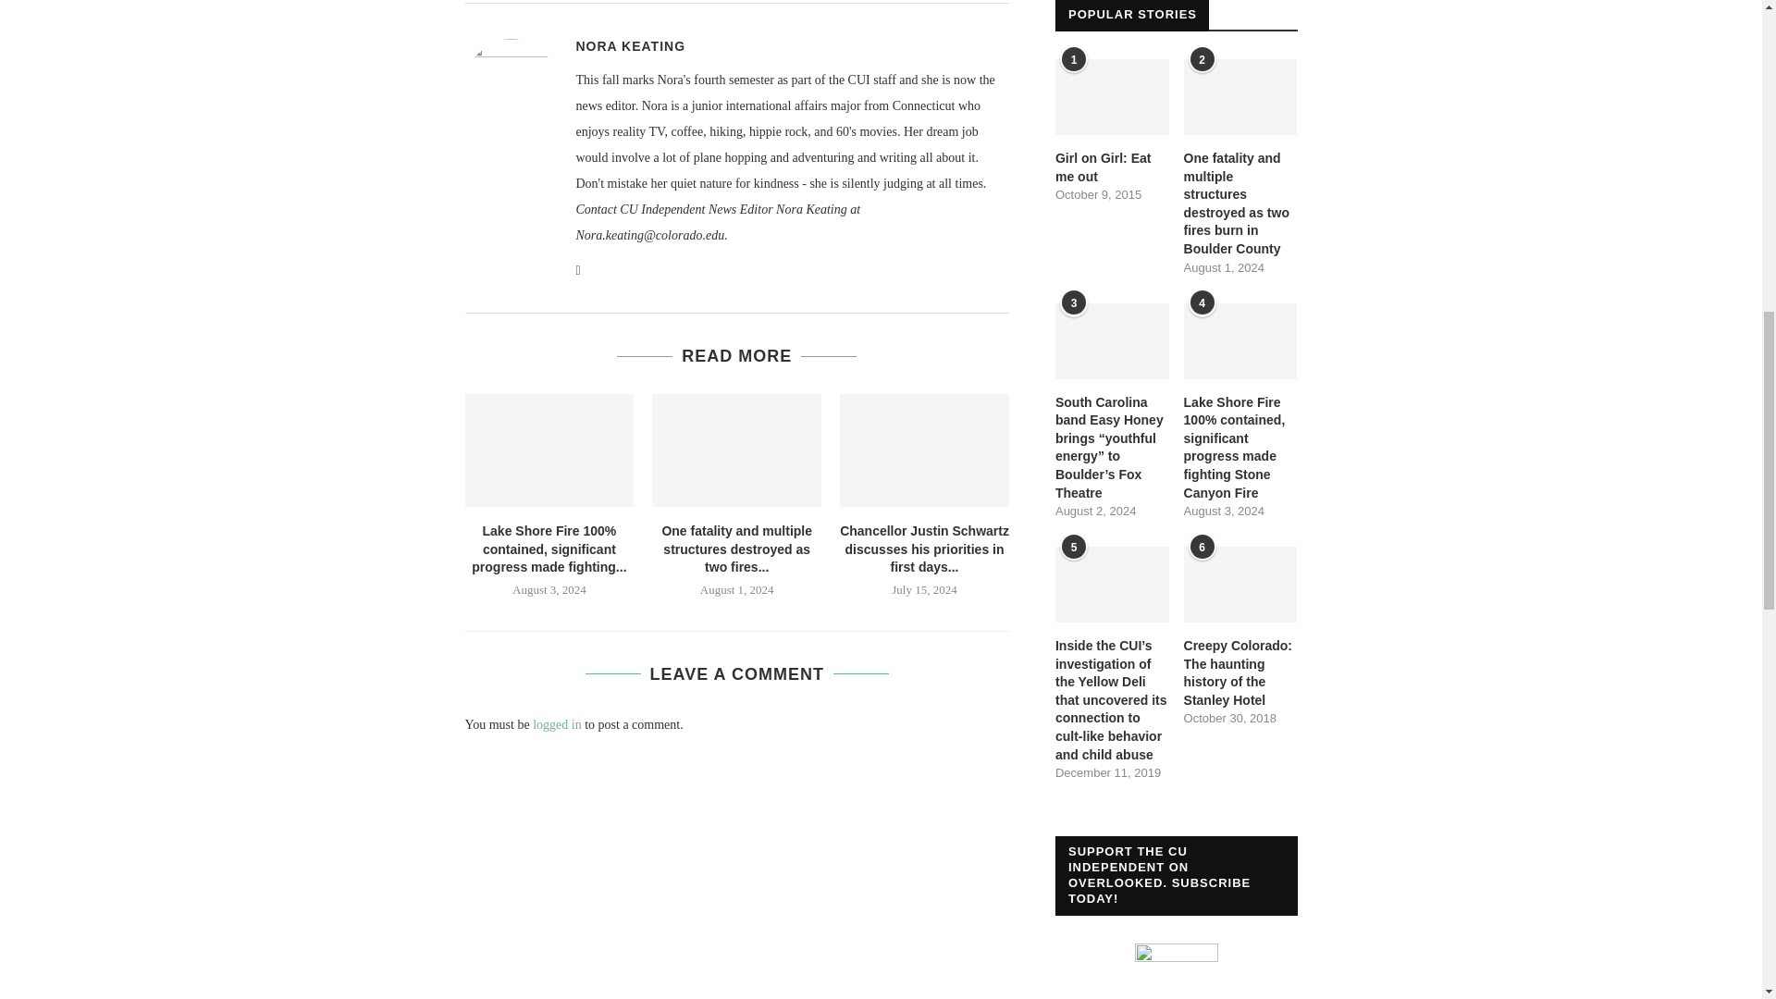  What do you see at coordinates (631, 46) in the screenshot?
I see `Posts by Nora Keating` at bounding box center [631, 46].